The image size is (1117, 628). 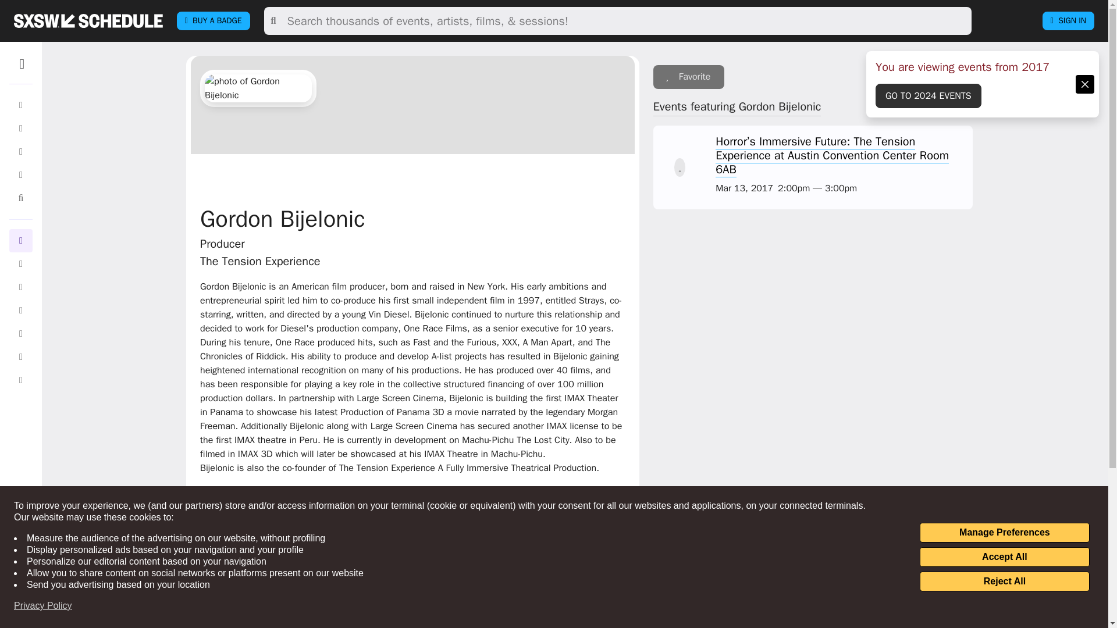 What do you see at coordinates (213, 21) in the screenshot?
I see `BUY A BADGE` at bounding box center [213, 21].